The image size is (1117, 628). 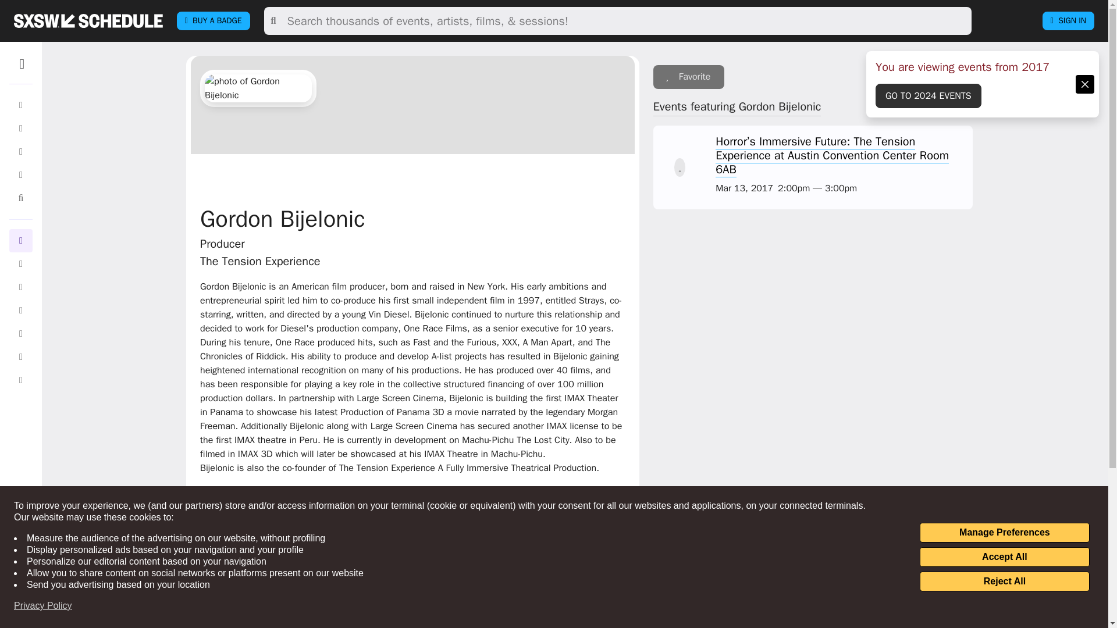 What do you see at coordinates (213, 21) in the screenshot?
I see `BUY A BADGE` at bounding box center [213, 21].